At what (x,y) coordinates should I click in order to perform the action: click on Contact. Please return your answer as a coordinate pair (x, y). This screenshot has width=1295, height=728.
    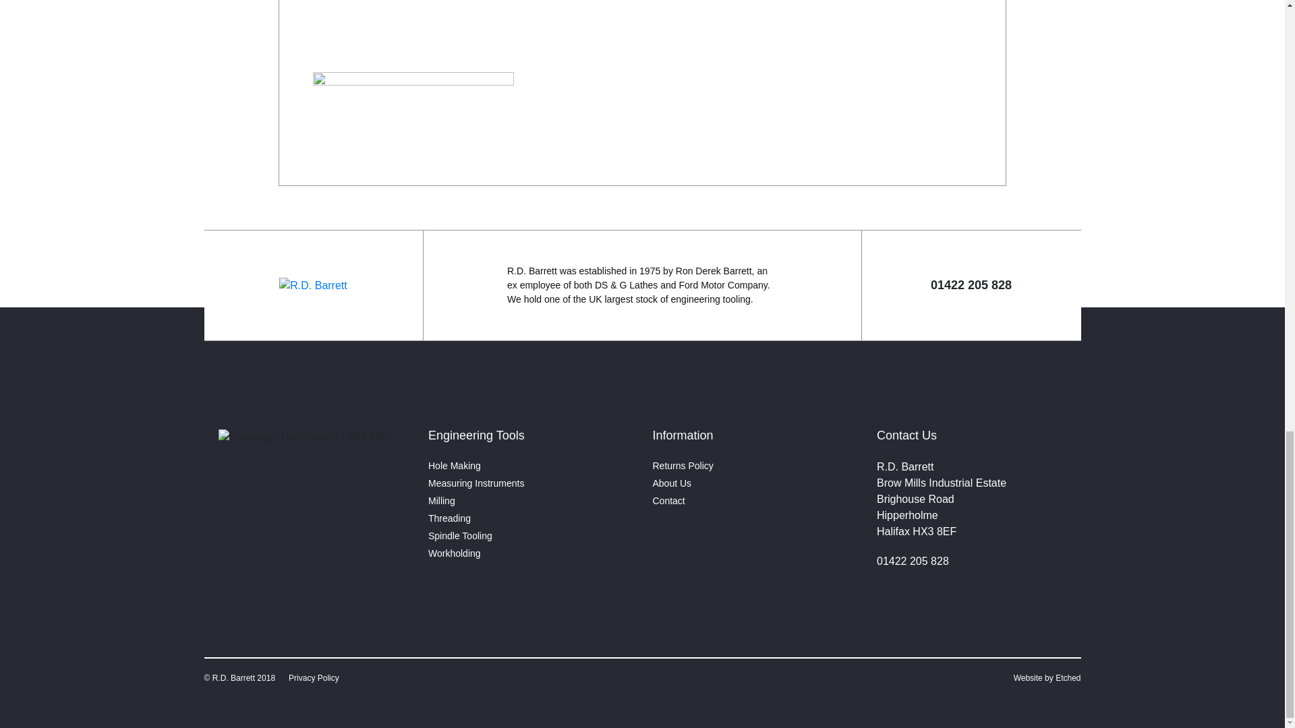
    Looking at the image, I should click on (668, 500).